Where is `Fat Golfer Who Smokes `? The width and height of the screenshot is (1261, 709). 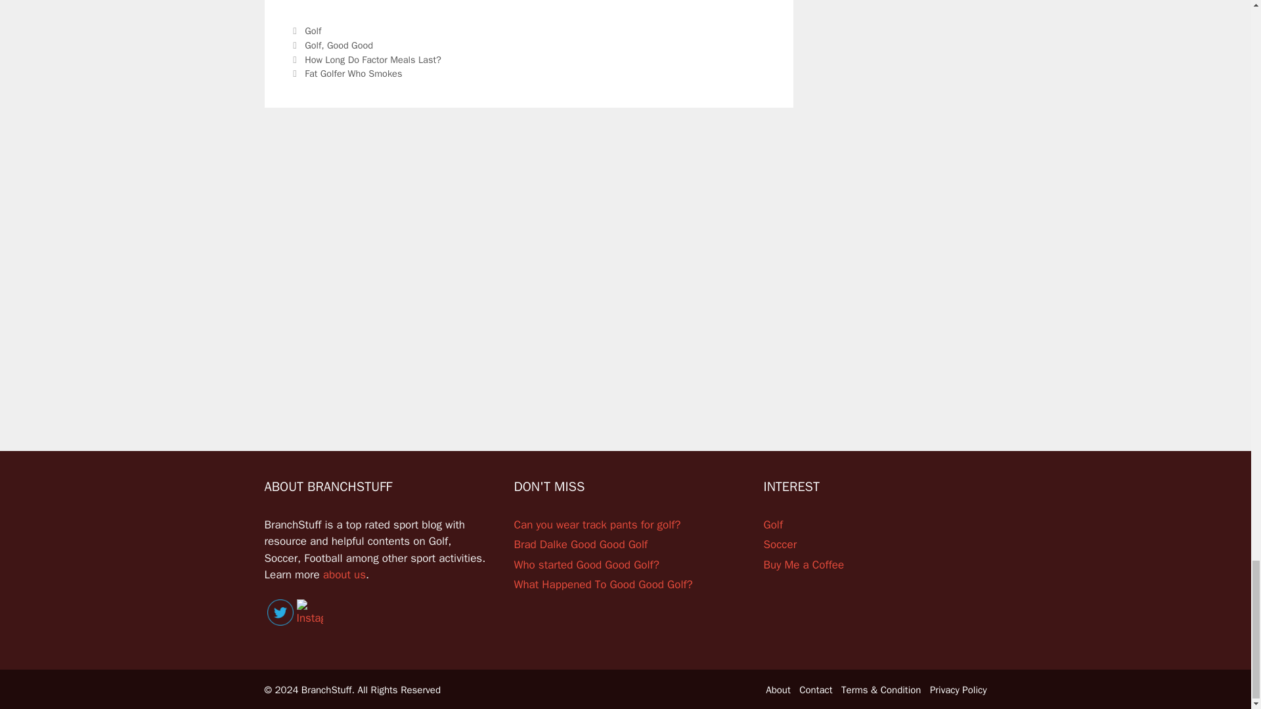 Fat Golfer Who Smokes  is located at coordinates (355, 73).